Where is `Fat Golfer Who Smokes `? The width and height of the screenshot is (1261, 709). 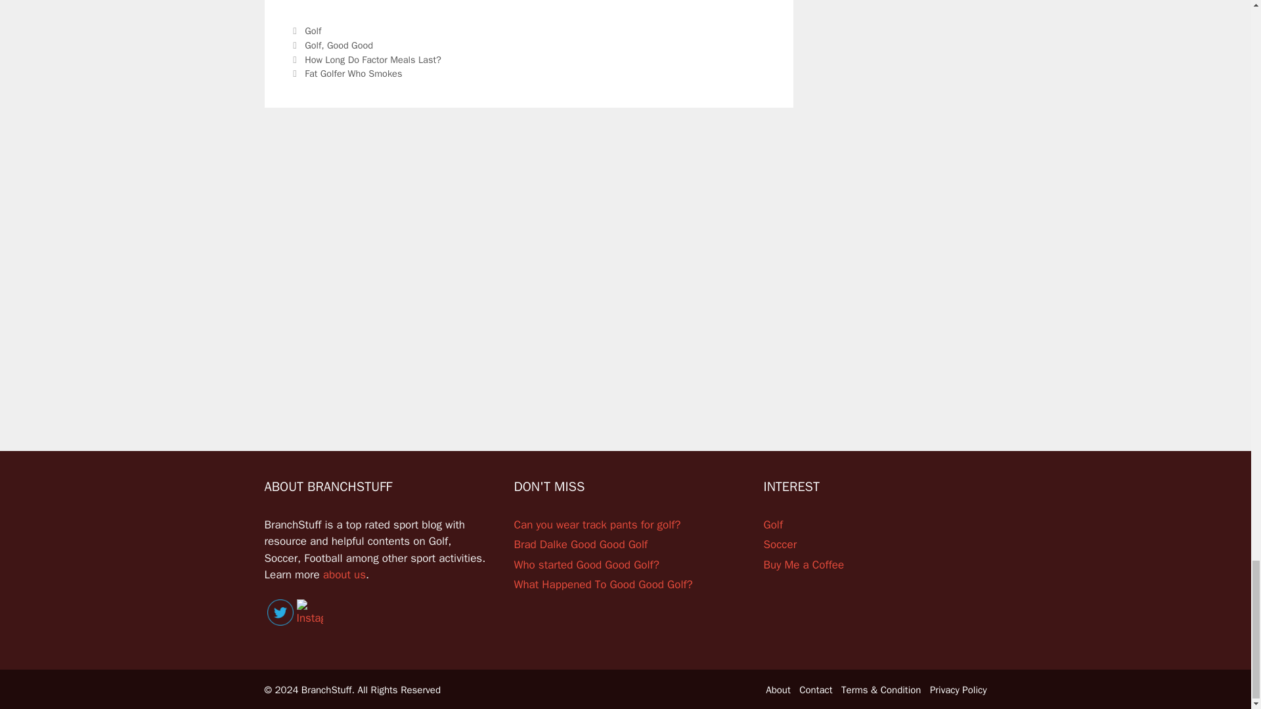 Fat Golfer Who Smokes  is located at coordinates (355, 73).